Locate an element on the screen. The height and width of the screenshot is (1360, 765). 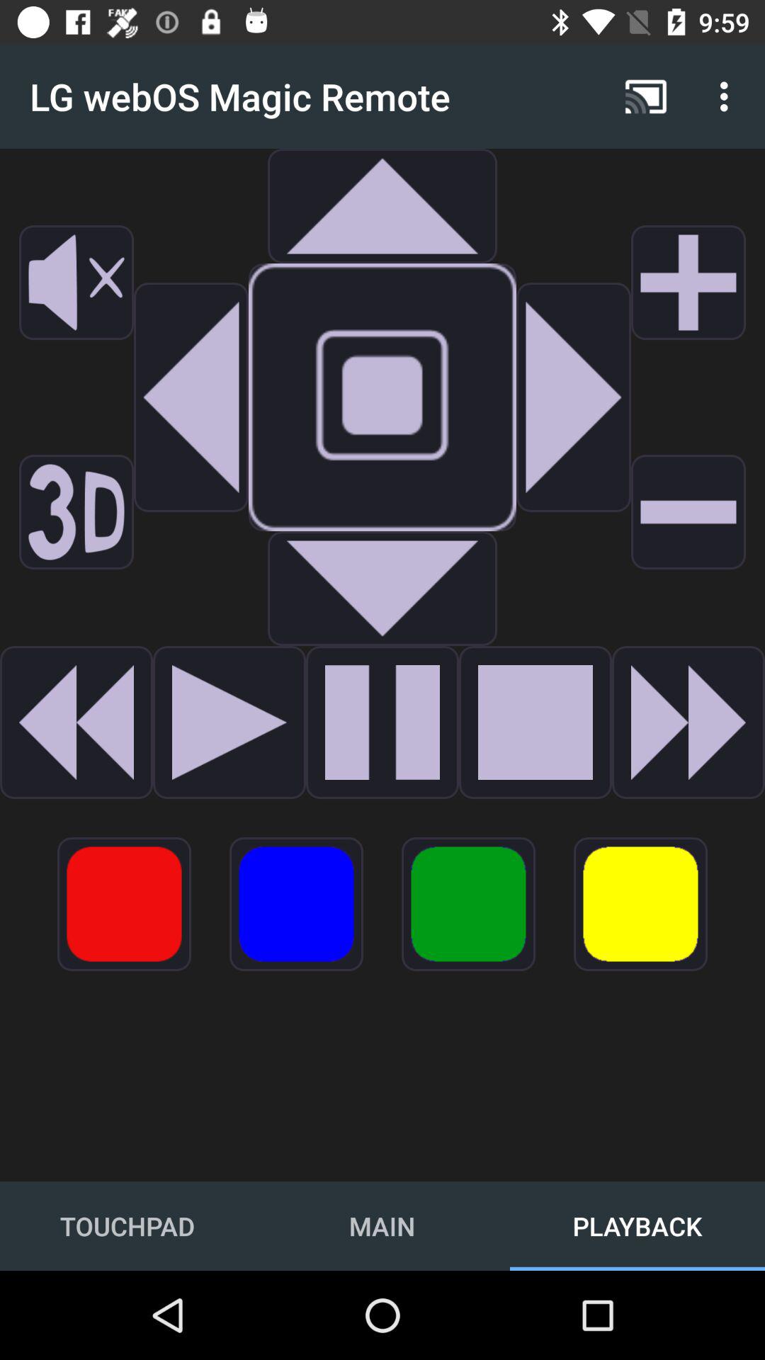
adding option is located at coordinates (688, 283).